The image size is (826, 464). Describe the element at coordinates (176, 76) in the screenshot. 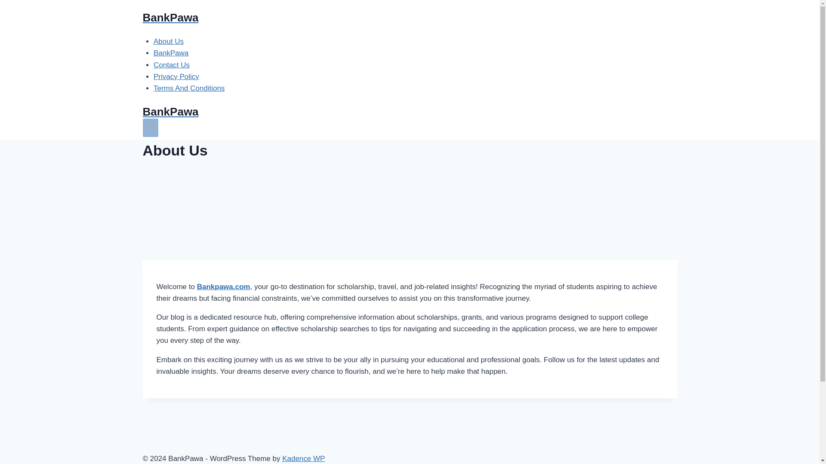

I see `Privacy Policy` at that location.